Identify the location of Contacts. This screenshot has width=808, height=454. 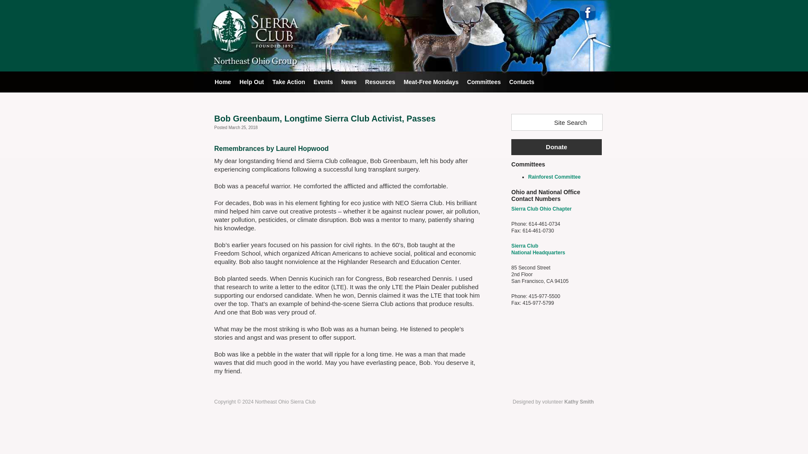
(521, 82).